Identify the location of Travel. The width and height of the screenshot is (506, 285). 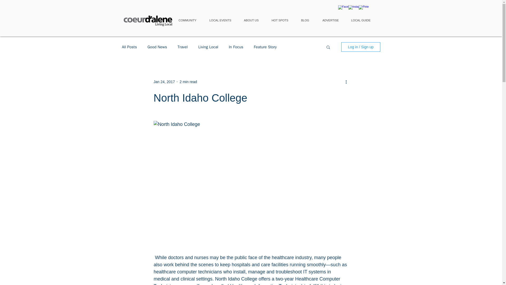
(182, 47).